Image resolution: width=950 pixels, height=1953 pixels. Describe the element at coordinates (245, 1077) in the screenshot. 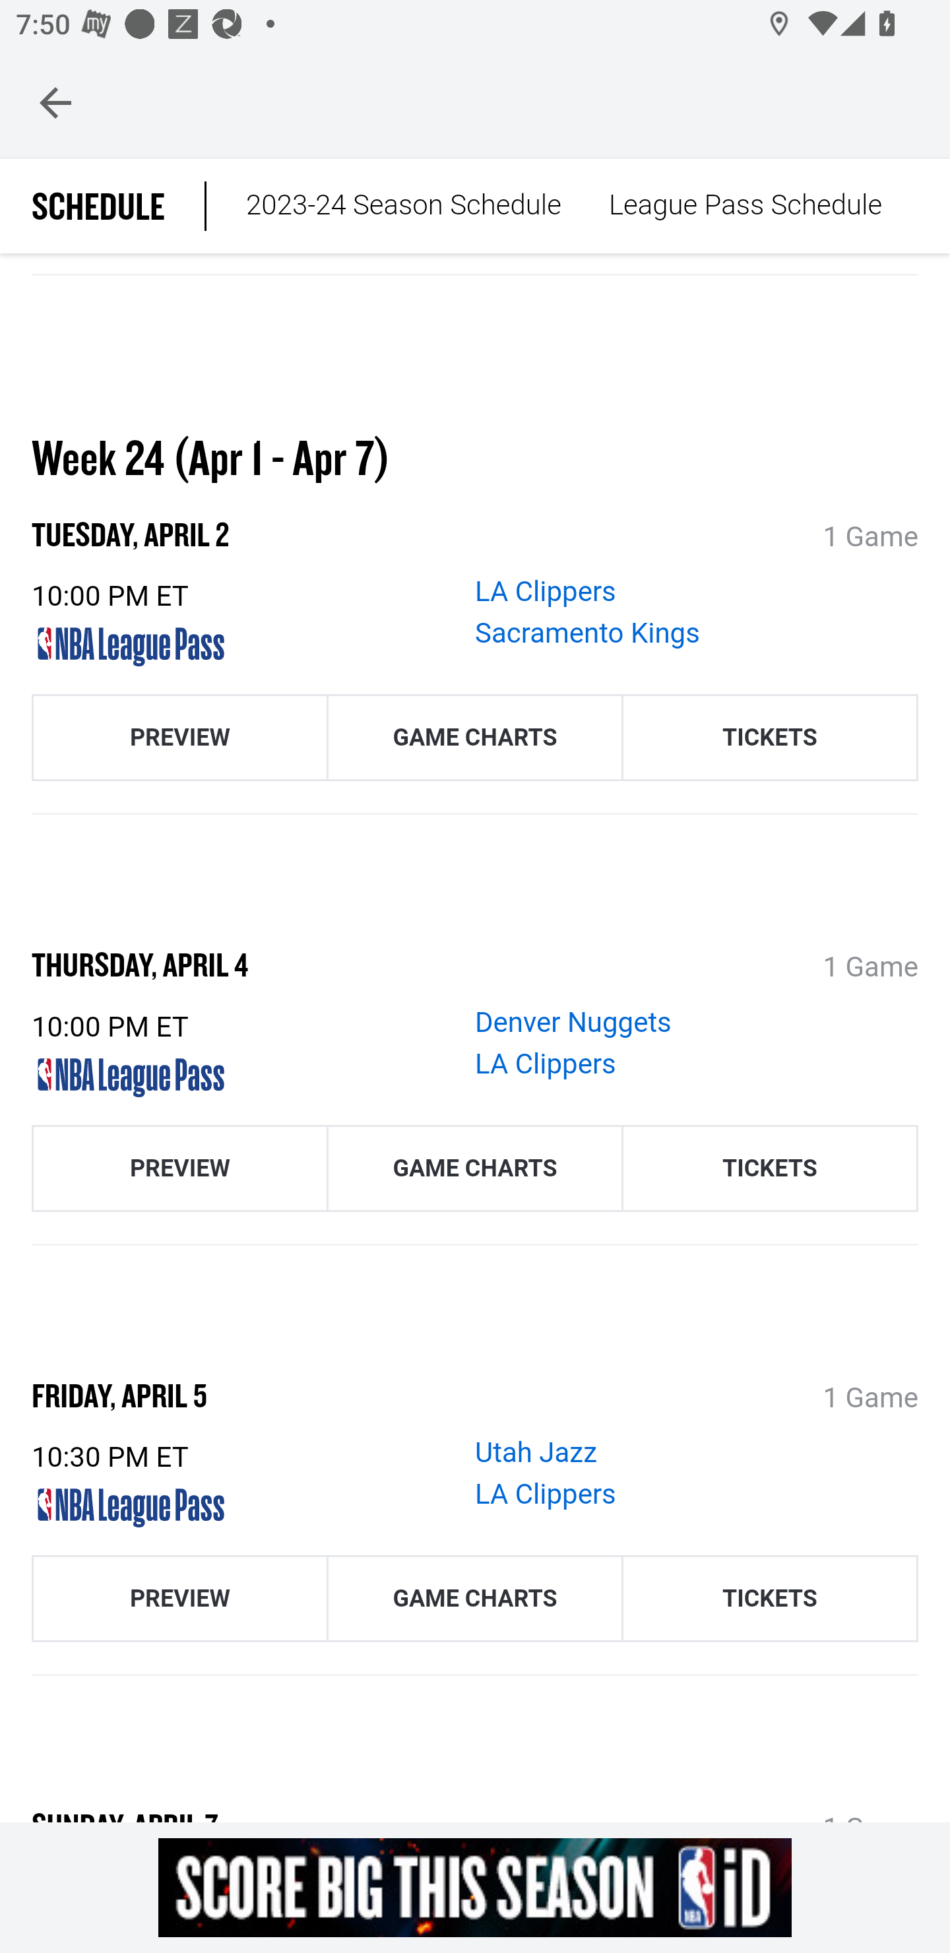

I see `league-pass-stream` at that location.